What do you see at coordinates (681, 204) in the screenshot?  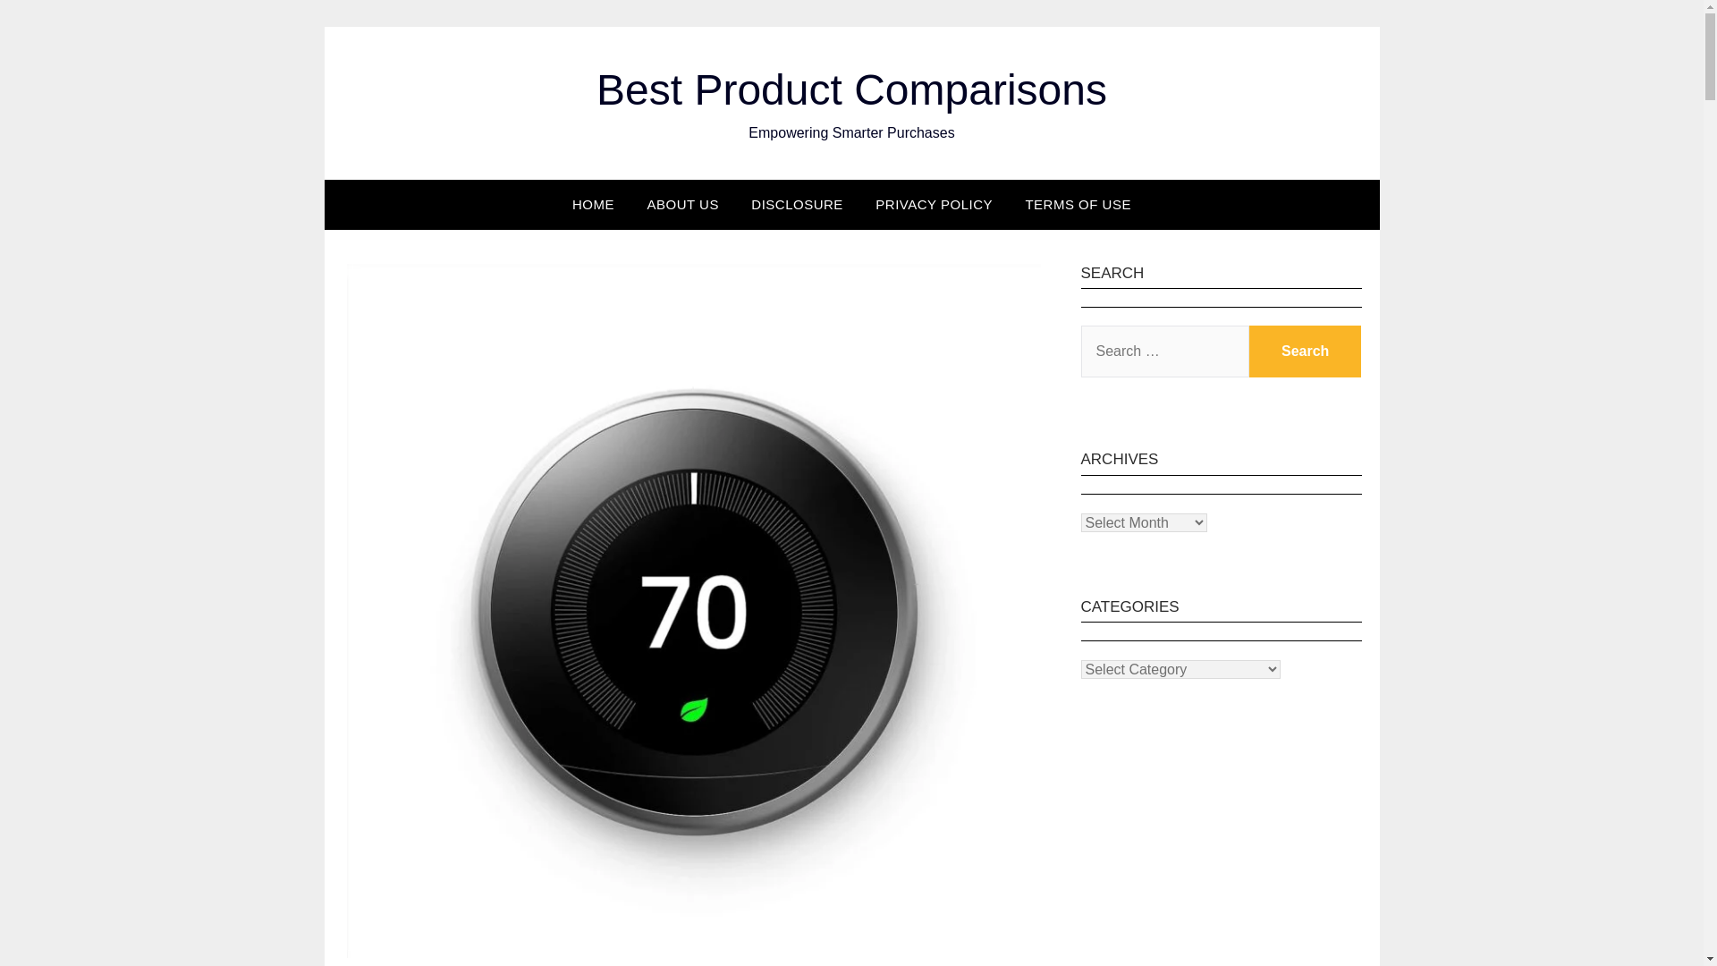 I see `ABOUT US` at bounding box center [681, 204].